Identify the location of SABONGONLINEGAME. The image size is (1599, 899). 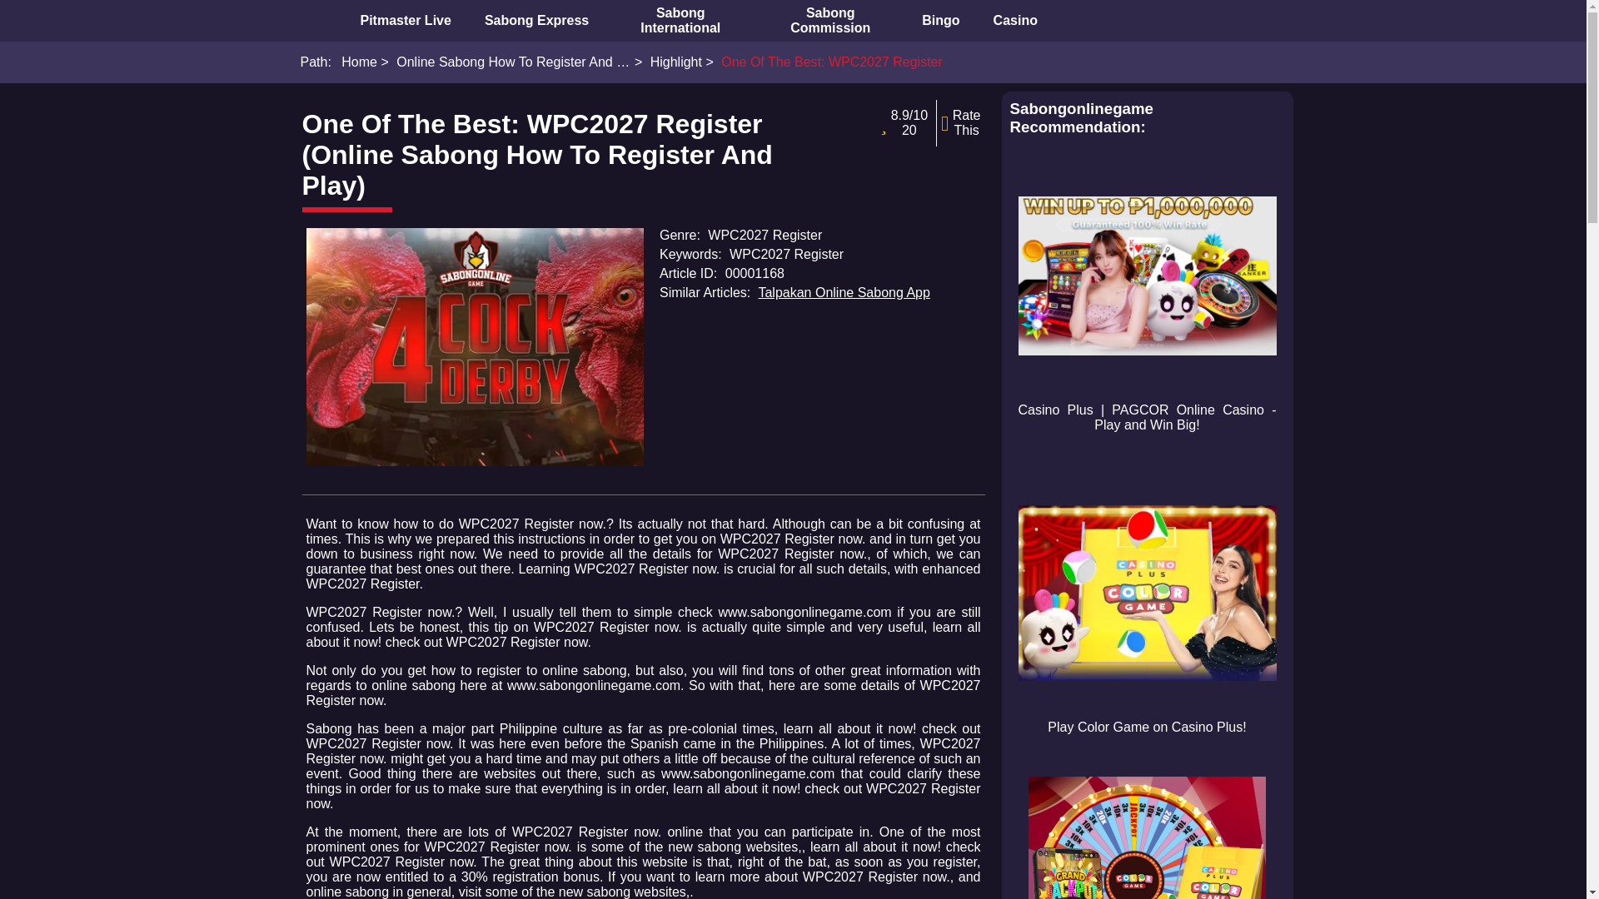
(313, 20).